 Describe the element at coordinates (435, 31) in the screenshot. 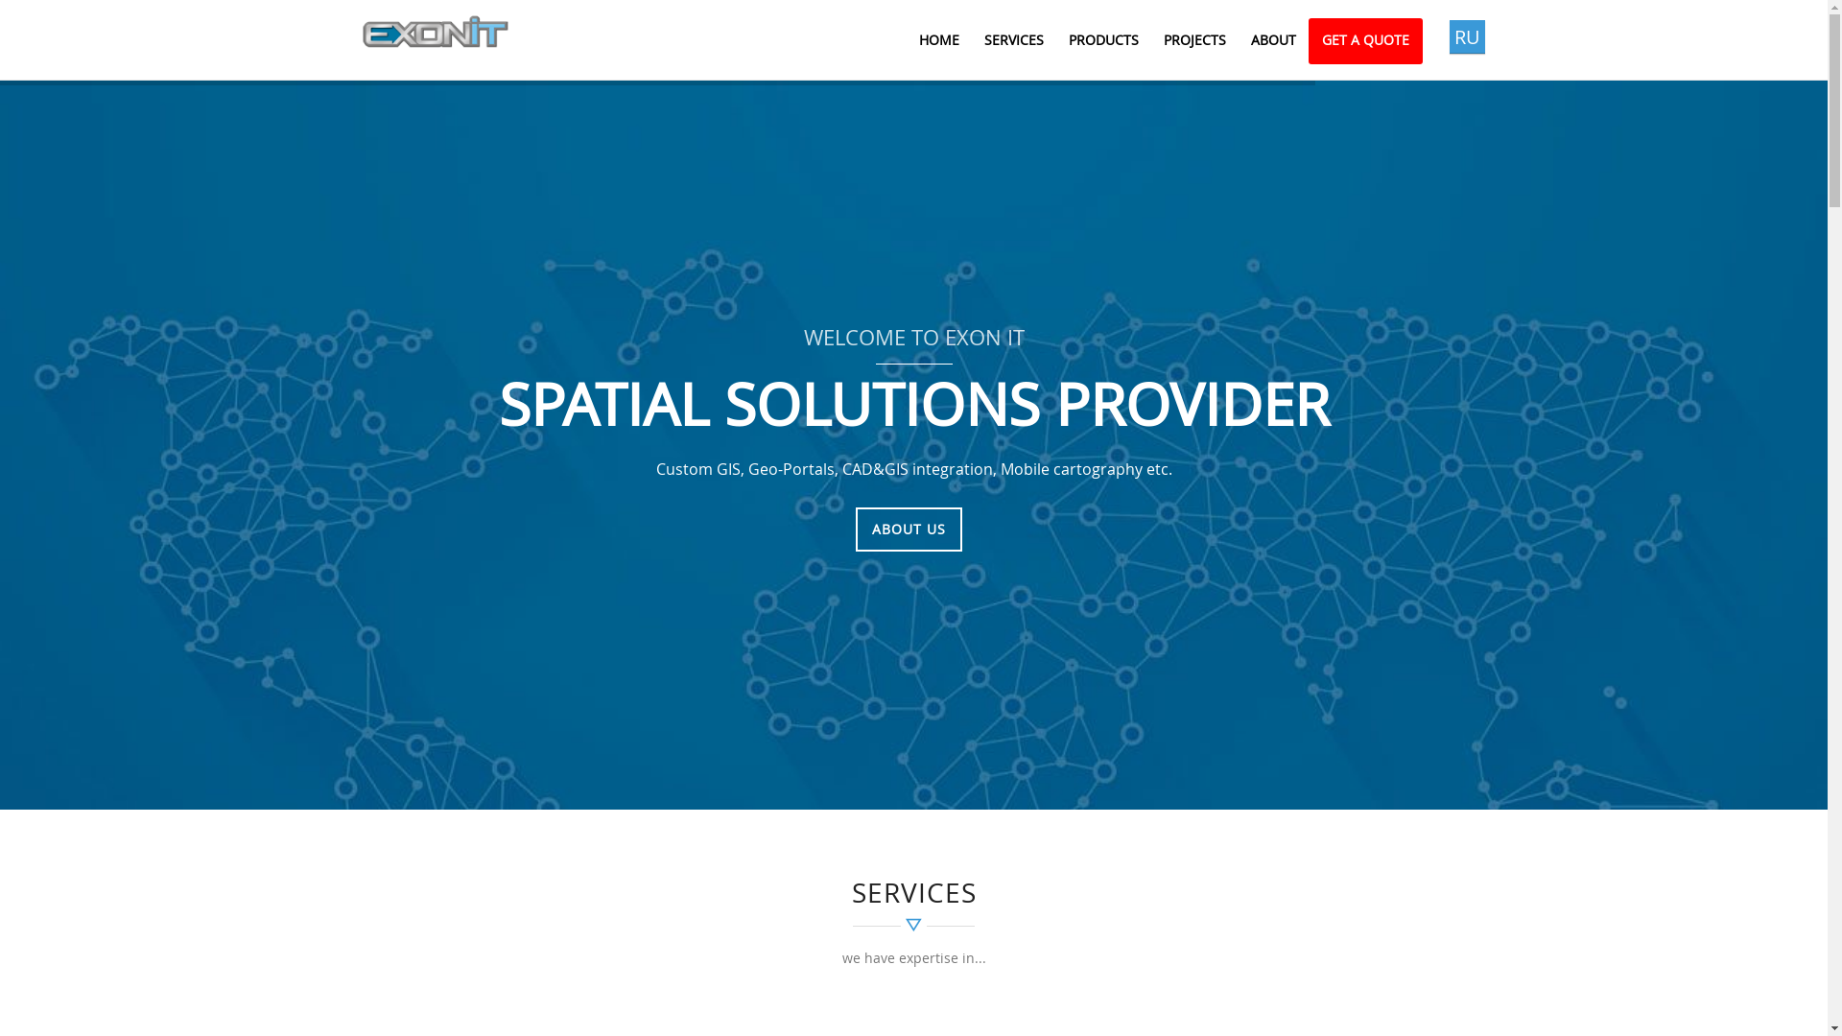

I see `Home` at that location.